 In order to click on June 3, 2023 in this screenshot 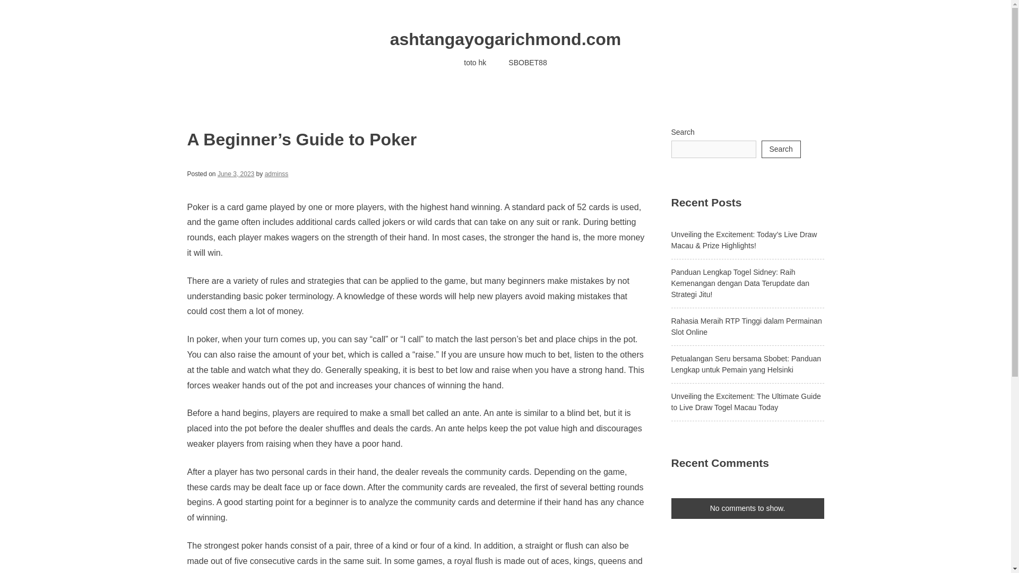, I will do `click(236, 173)`.